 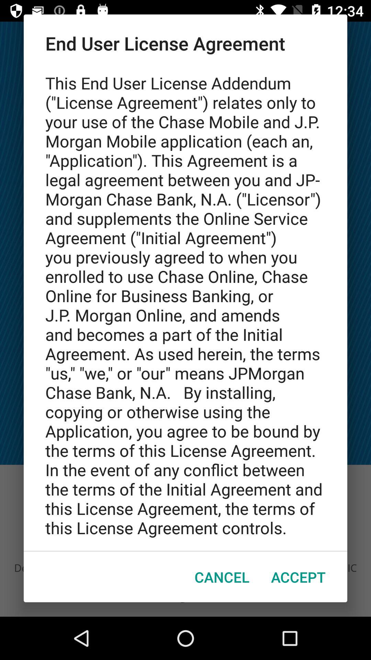 What do you see at coordinates (222, 577) in the screenshot?
I see `turn on the cancel item` at bounding box center [222, 577].